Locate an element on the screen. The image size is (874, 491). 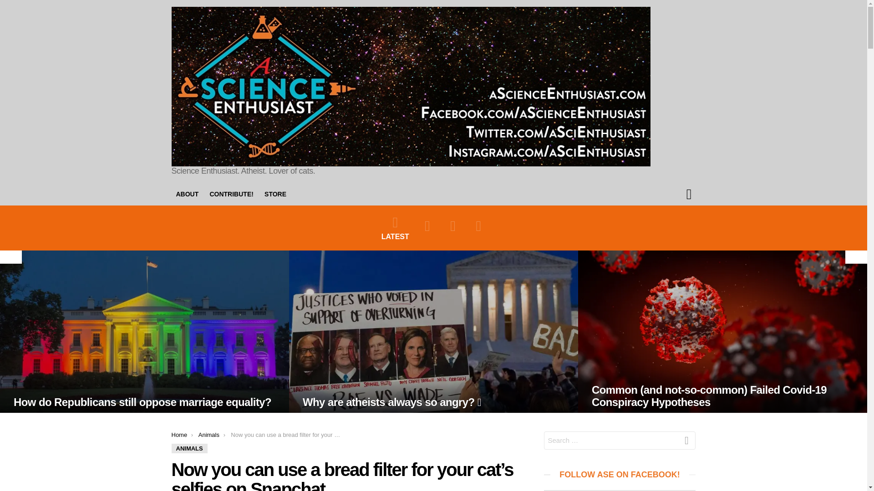
LATEST is located at coordinates (395, 228).